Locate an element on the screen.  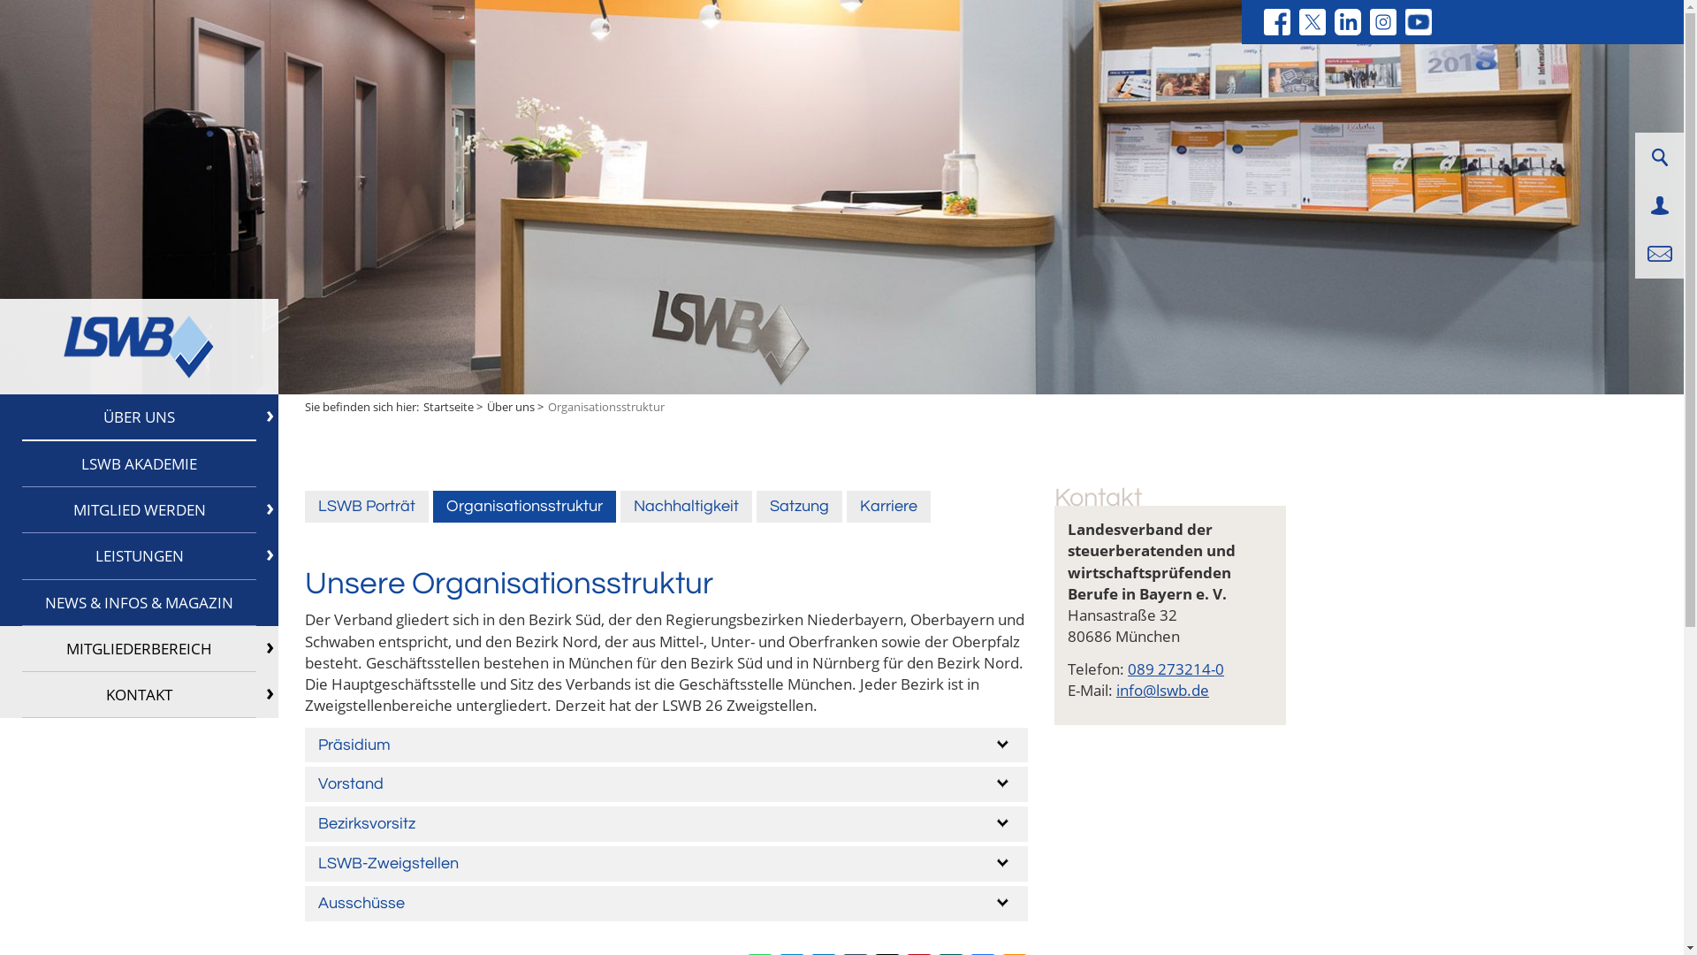
Karriere is located at coordinates (889, 507).